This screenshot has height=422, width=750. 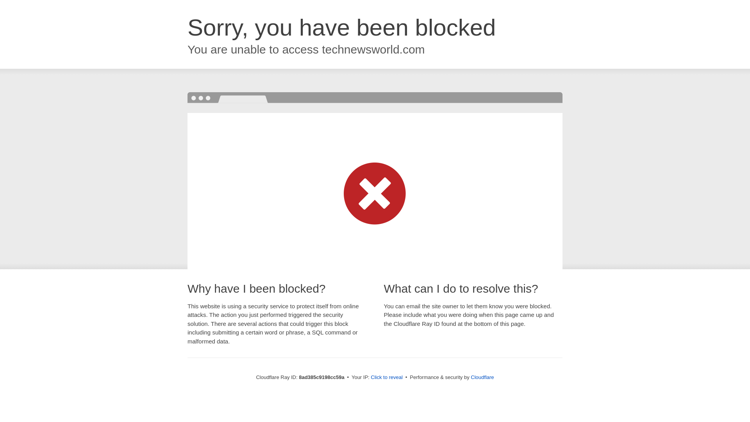 What do you see at coordinates (482, 377) in the screenshot?
I see `Cloudflare` at bounding box center [482, 377].